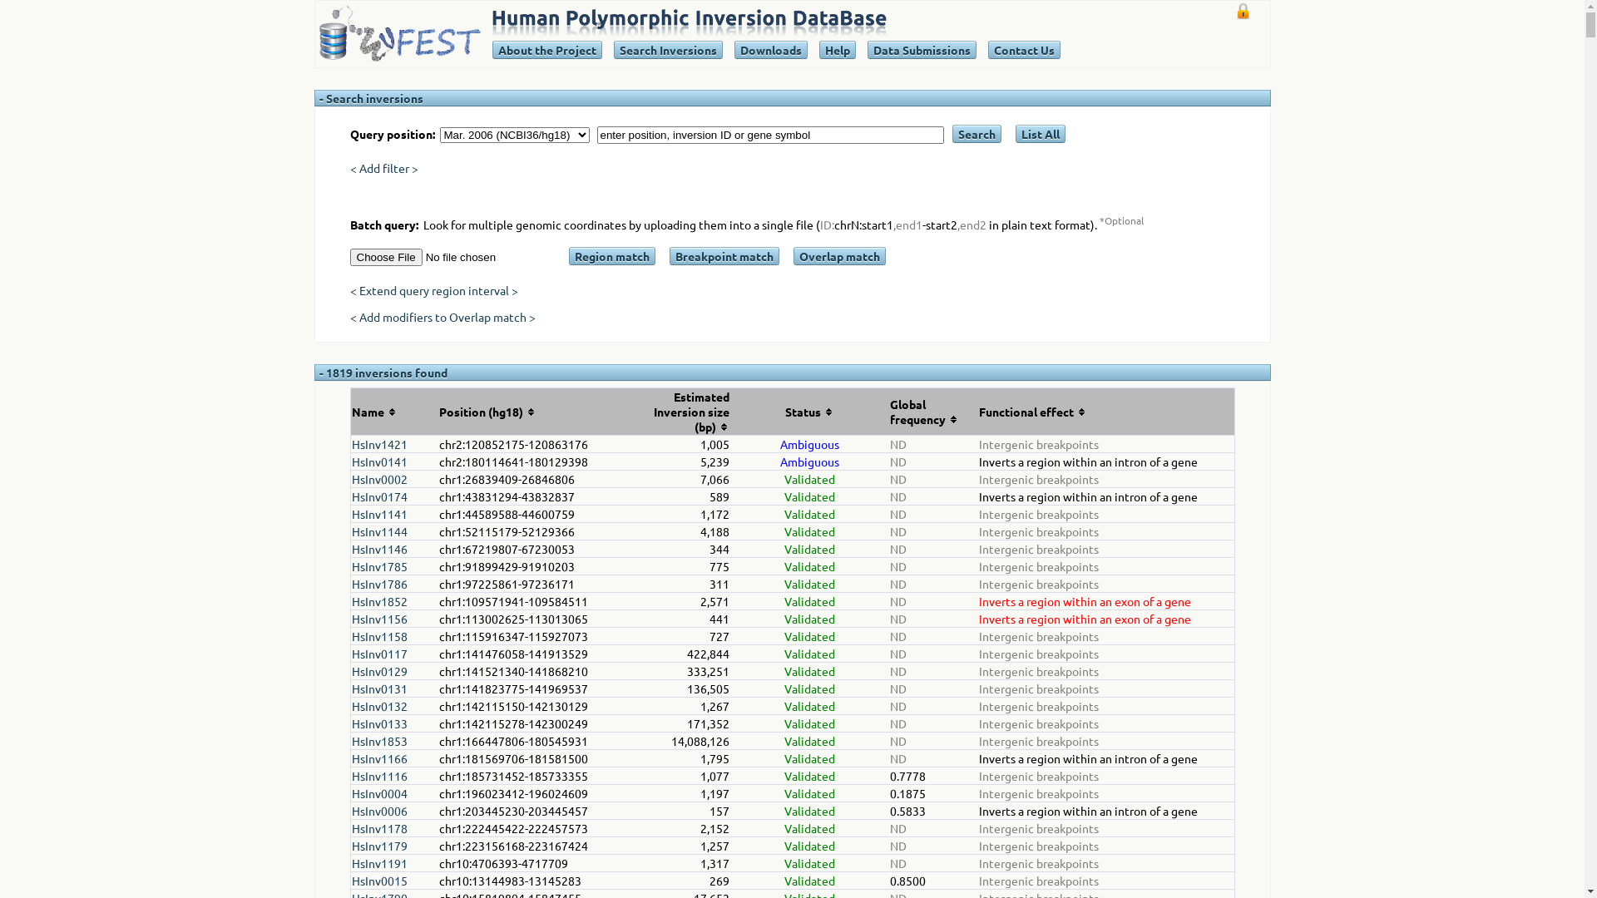 This screenshot has width=1597, height=898. Describe the element at coordinates (443, 317) in the screenshot. I see `< Add modifiers to Overlap match >` at that location.